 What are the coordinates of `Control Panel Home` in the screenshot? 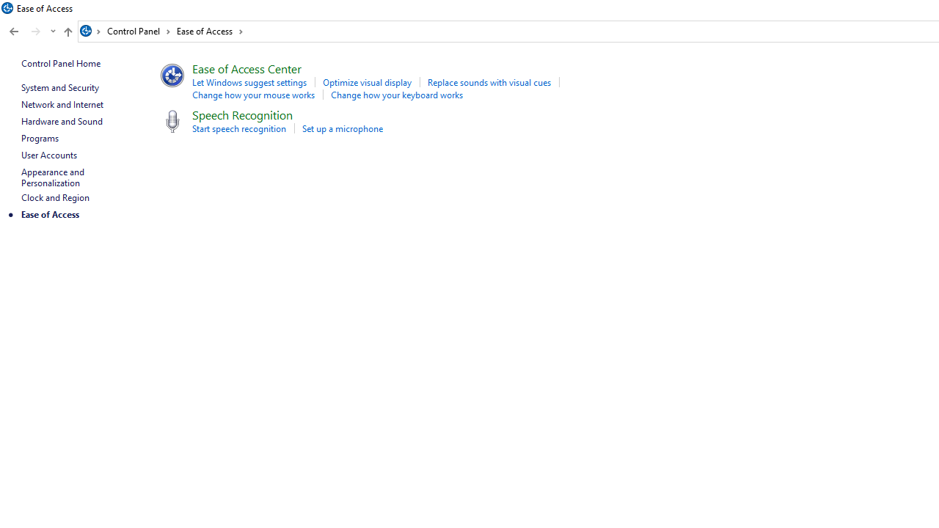 It's located at (60, 63).